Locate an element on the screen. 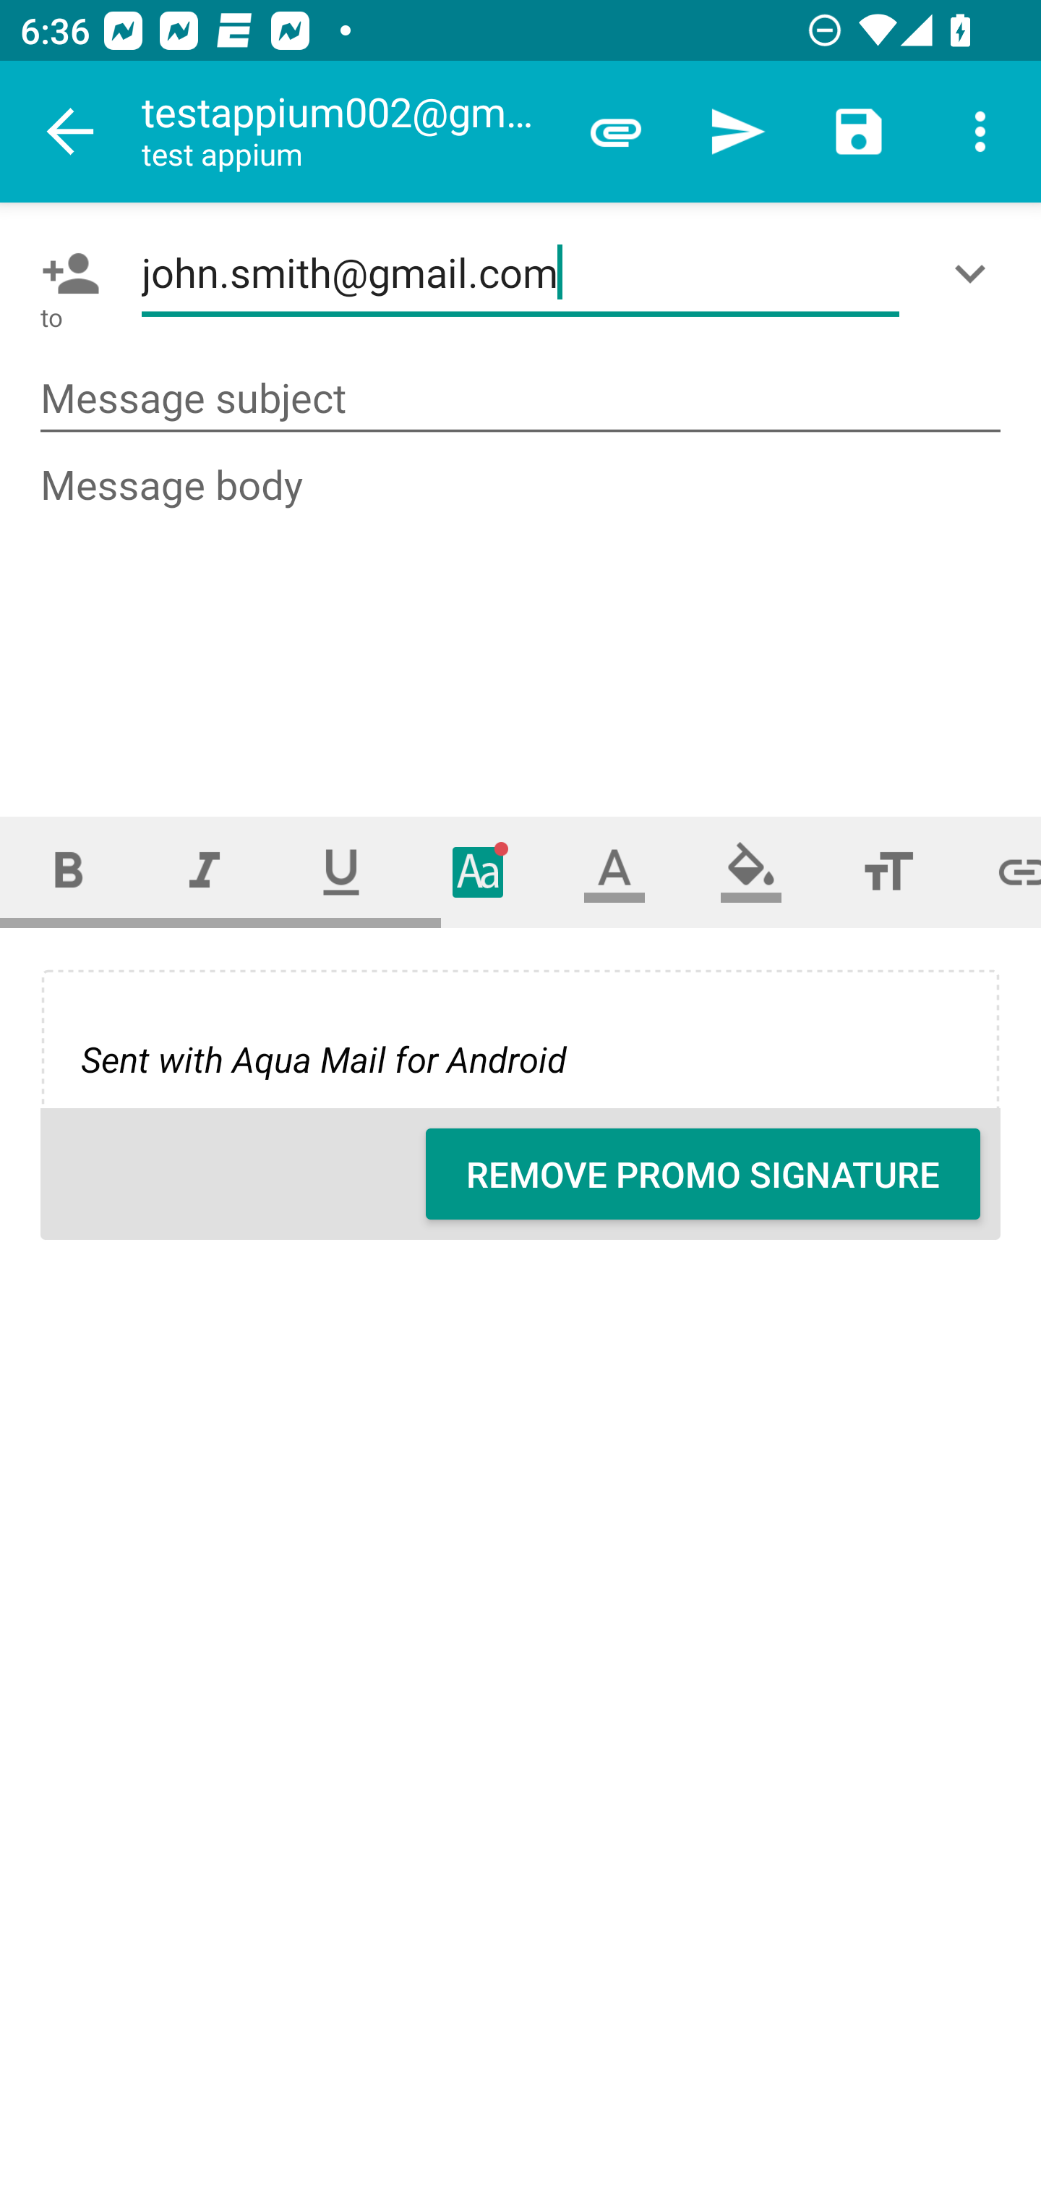 This screenshot has height=2199, width=1041. Message body is located at coordinates (522, 614).